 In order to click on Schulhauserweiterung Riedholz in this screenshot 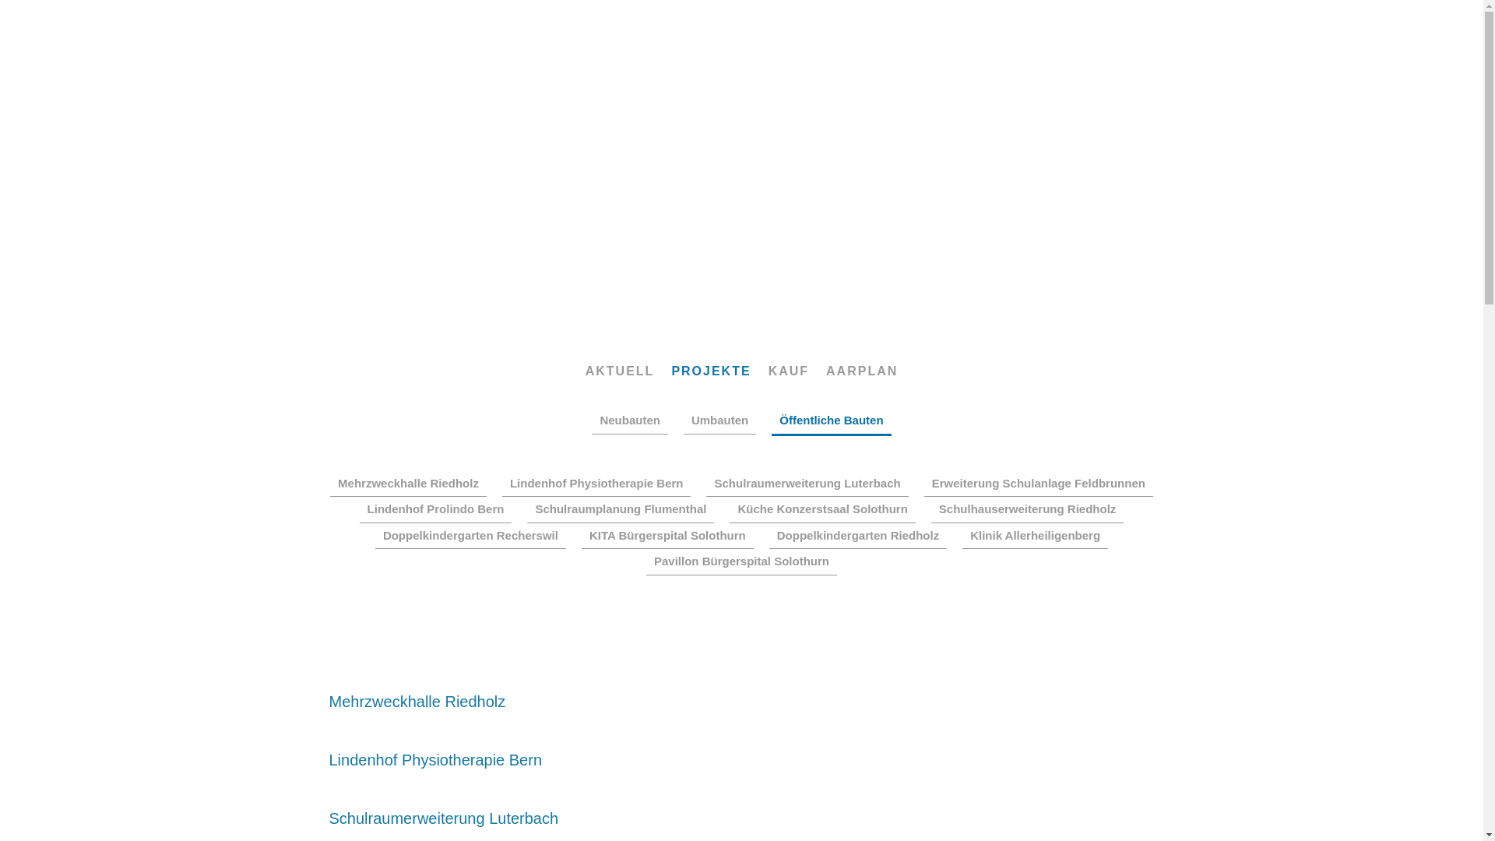, I will do `click(1028, 510)`.